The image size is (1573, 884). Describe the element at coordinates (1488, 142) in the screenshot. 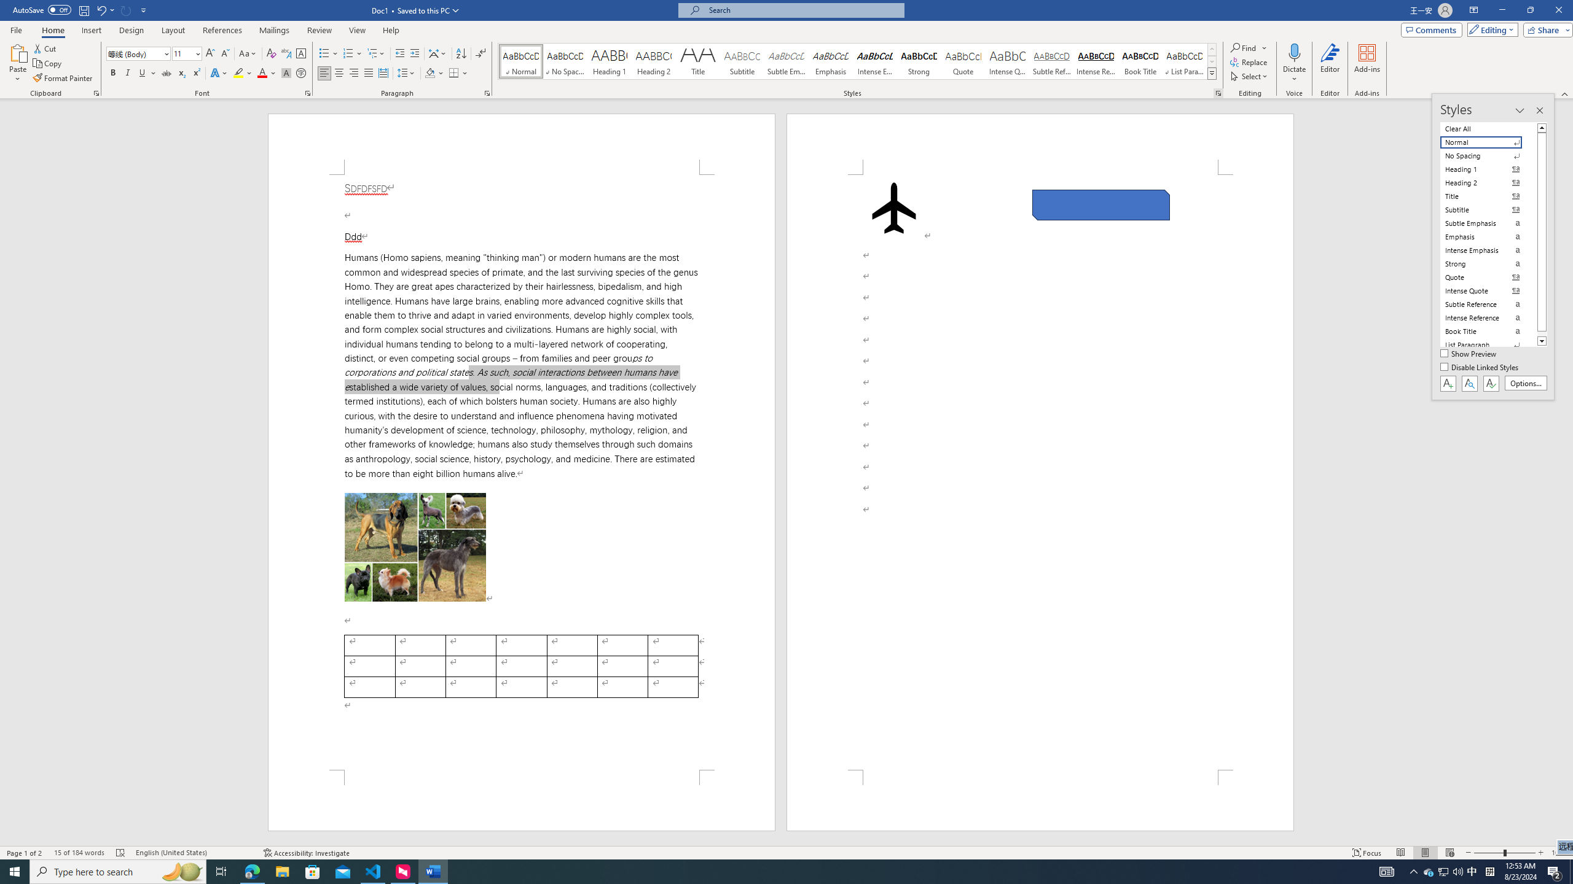

I see `Normal` at that location.